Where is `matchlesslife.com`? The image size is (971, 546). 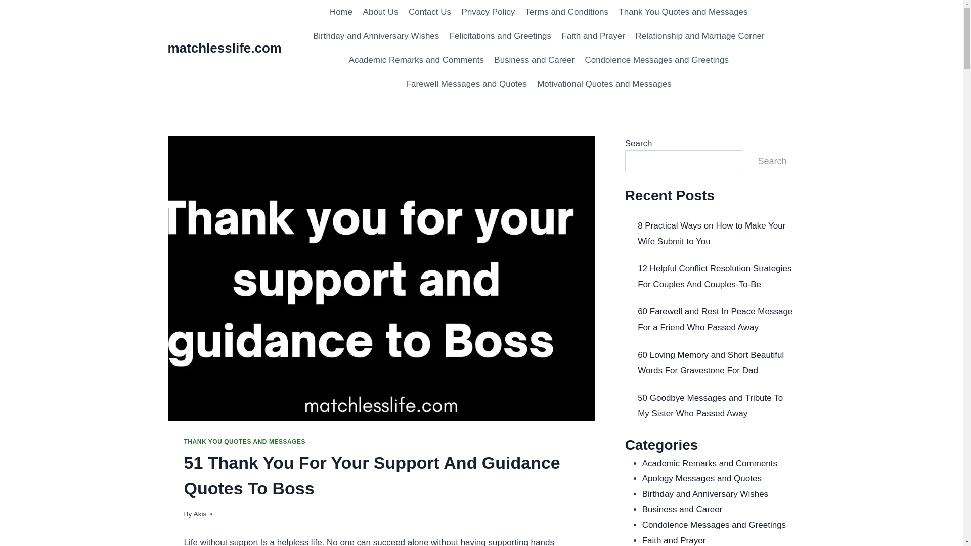
matchlesslife.com is located at coordinates (225, 48).